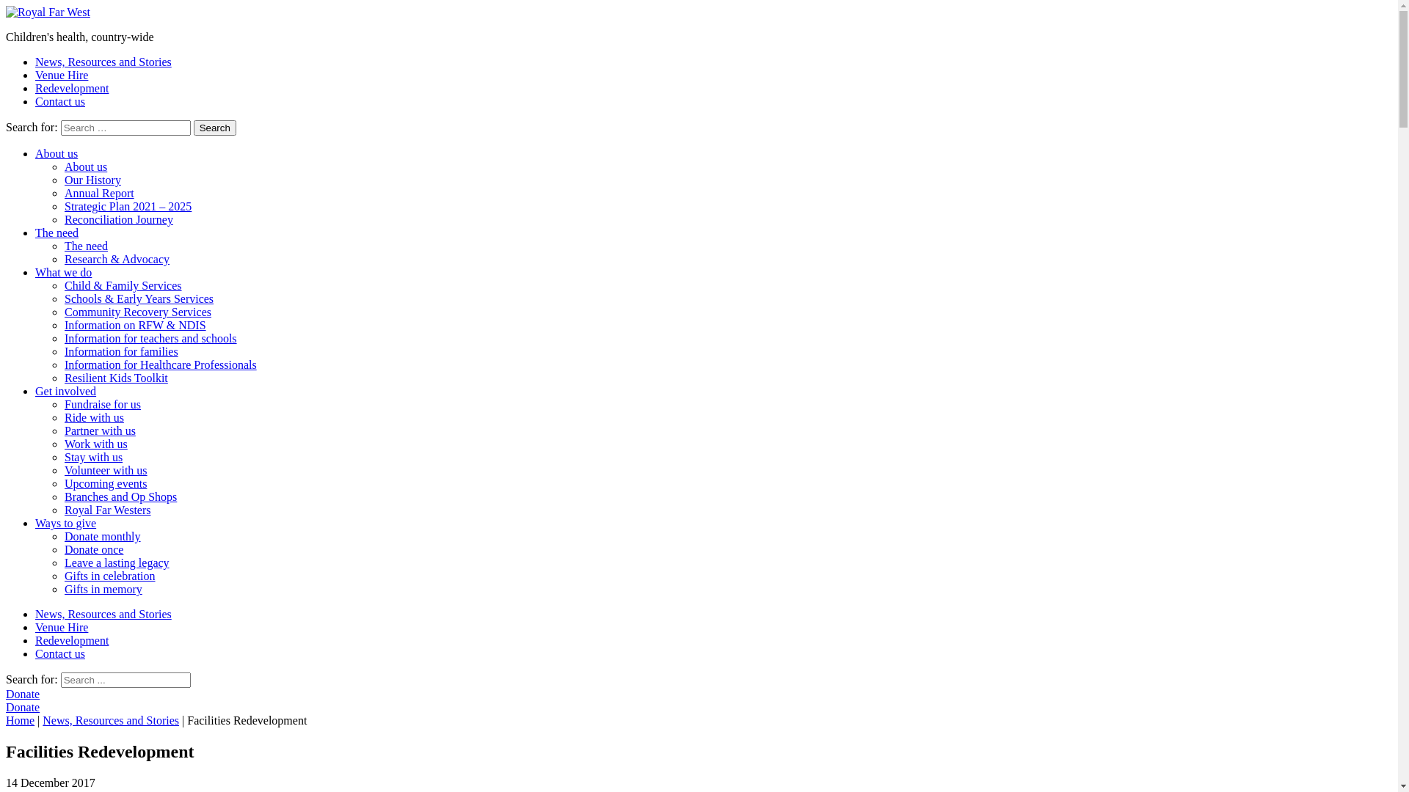 This screenshot has width=1409, height=792. Describe the element at coordinates (103, 615) in the screenshot. I see `News, Resources and Stories` at that location.